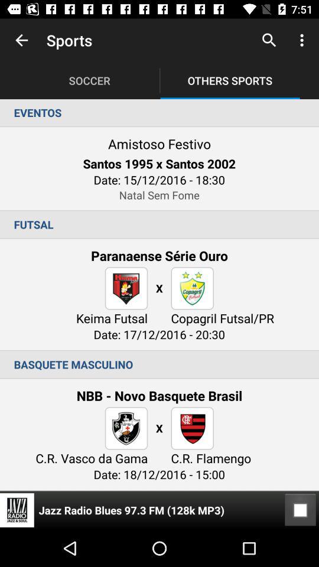 The height and width of the screenshot is (567, 319). Describe the element at coordinates (300, 510) in the screenshot. I see `choose icon to the right of the jazz radio blues icon` at that location.